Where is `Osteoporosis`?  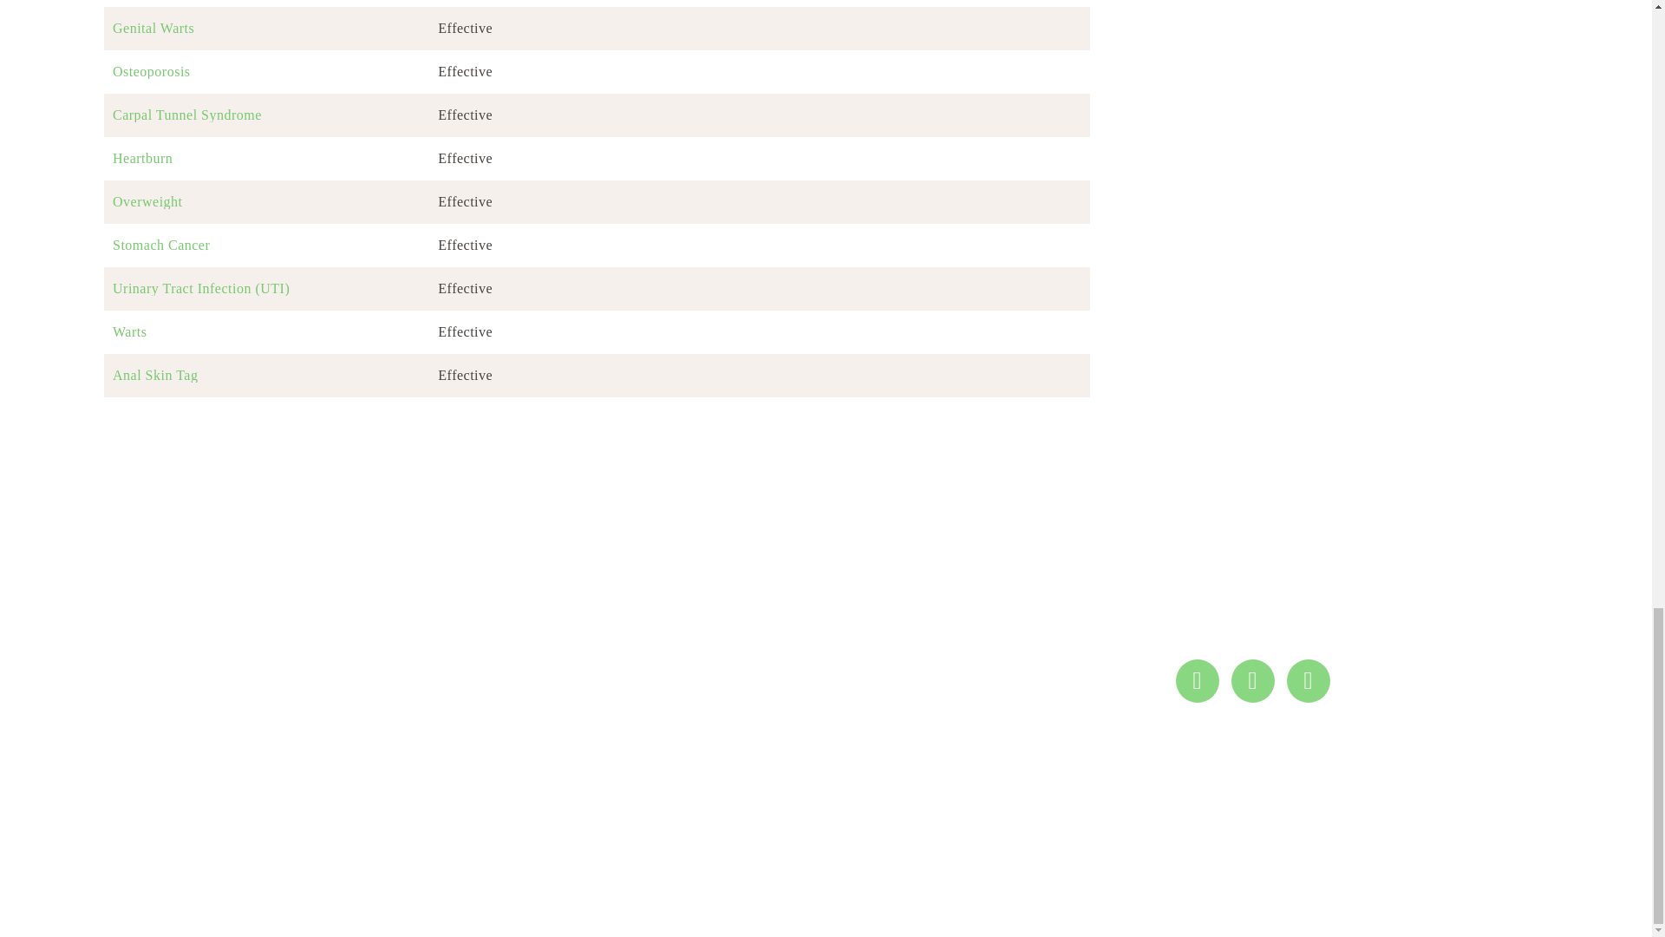
Osteoporosis is located at coordinates (266, 71).